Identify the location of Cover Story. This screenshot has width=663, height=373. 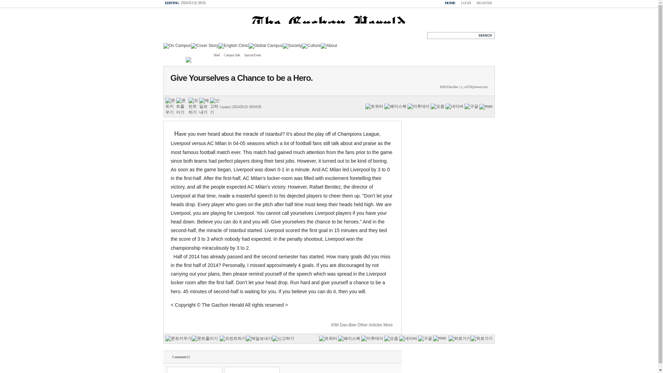
(204, 45).